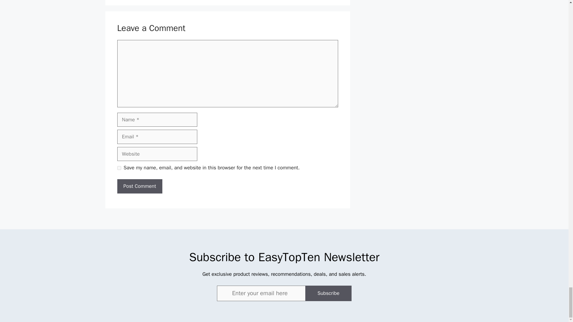 This screenshot has height=322, width=573. What do you see at coordinates (119, 168) in the screenshot?
I see `yes` at bounding box center [119, 168].